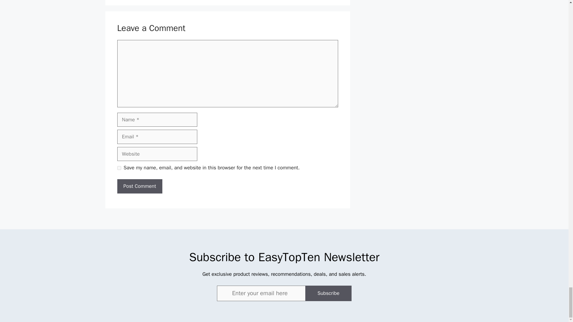 This screenshot has height=322, width=573. What do you see at coordinates (119, 168) in the screenshot?
I see `yes` at bounding box center [119, 168].